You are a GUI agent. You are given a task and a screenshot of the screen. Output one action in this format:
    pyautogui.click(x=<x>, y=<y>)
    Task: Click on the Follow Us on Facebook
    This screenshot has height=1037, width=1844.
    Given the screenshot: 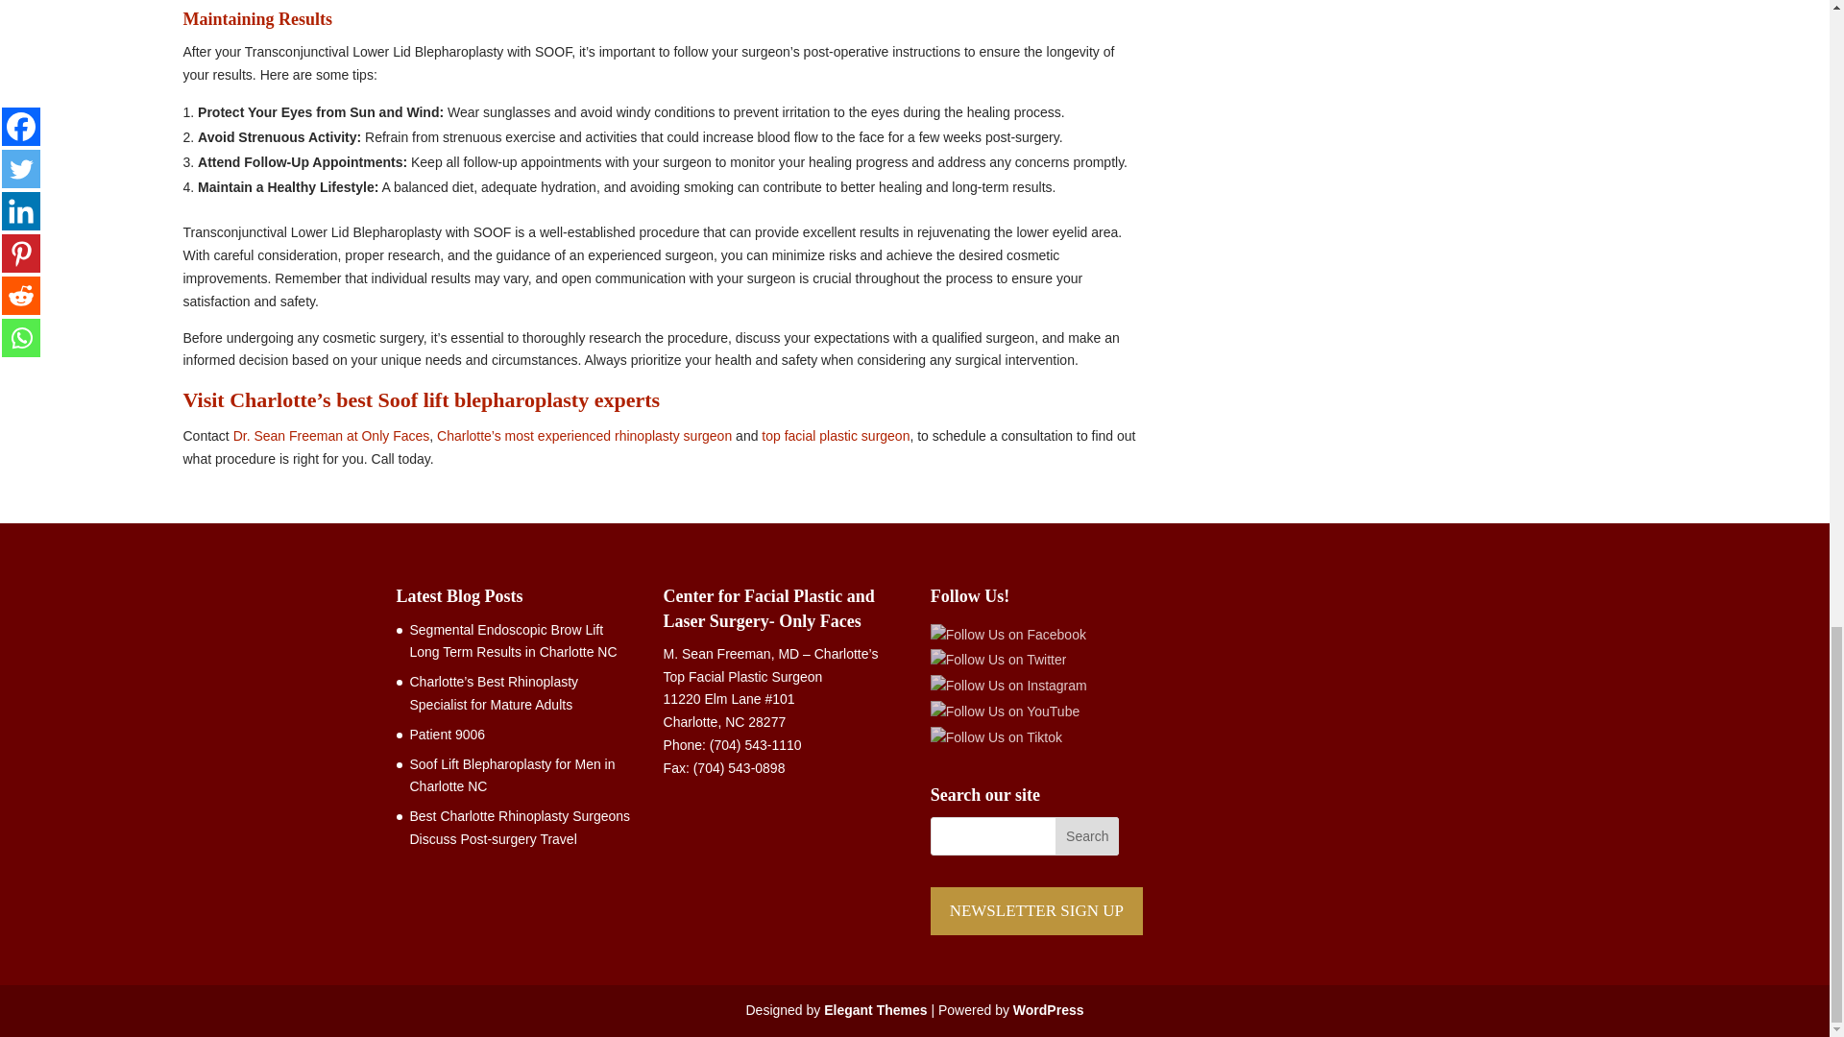 What is the action you would take?
    pyautogui.click(x=1008, y=636)
    